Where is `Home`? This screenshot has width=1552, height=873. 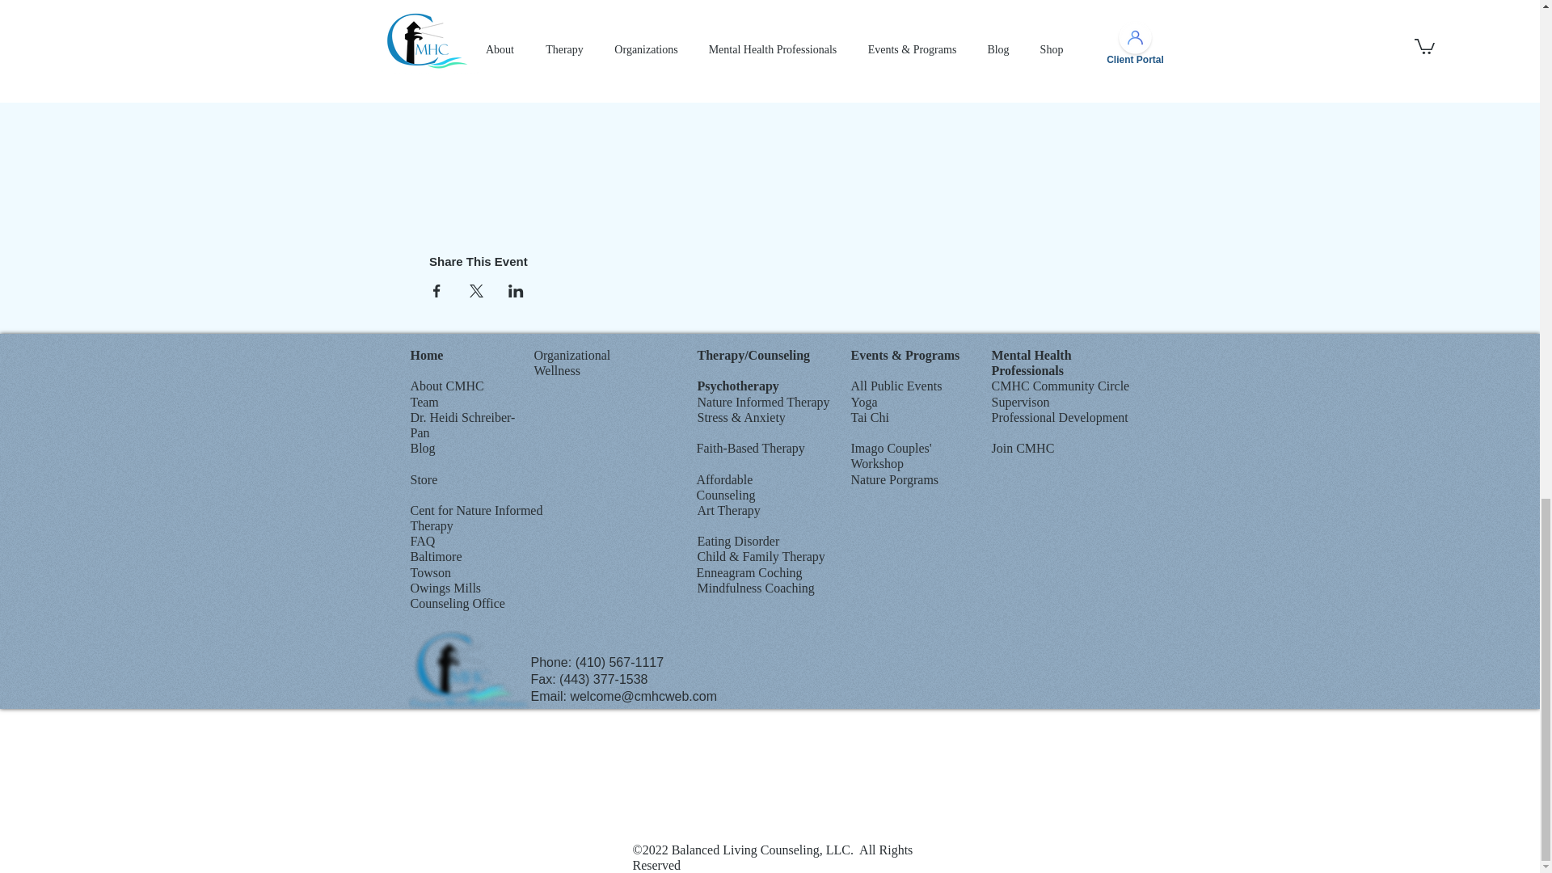
Home is located at coordinates (427, 355).